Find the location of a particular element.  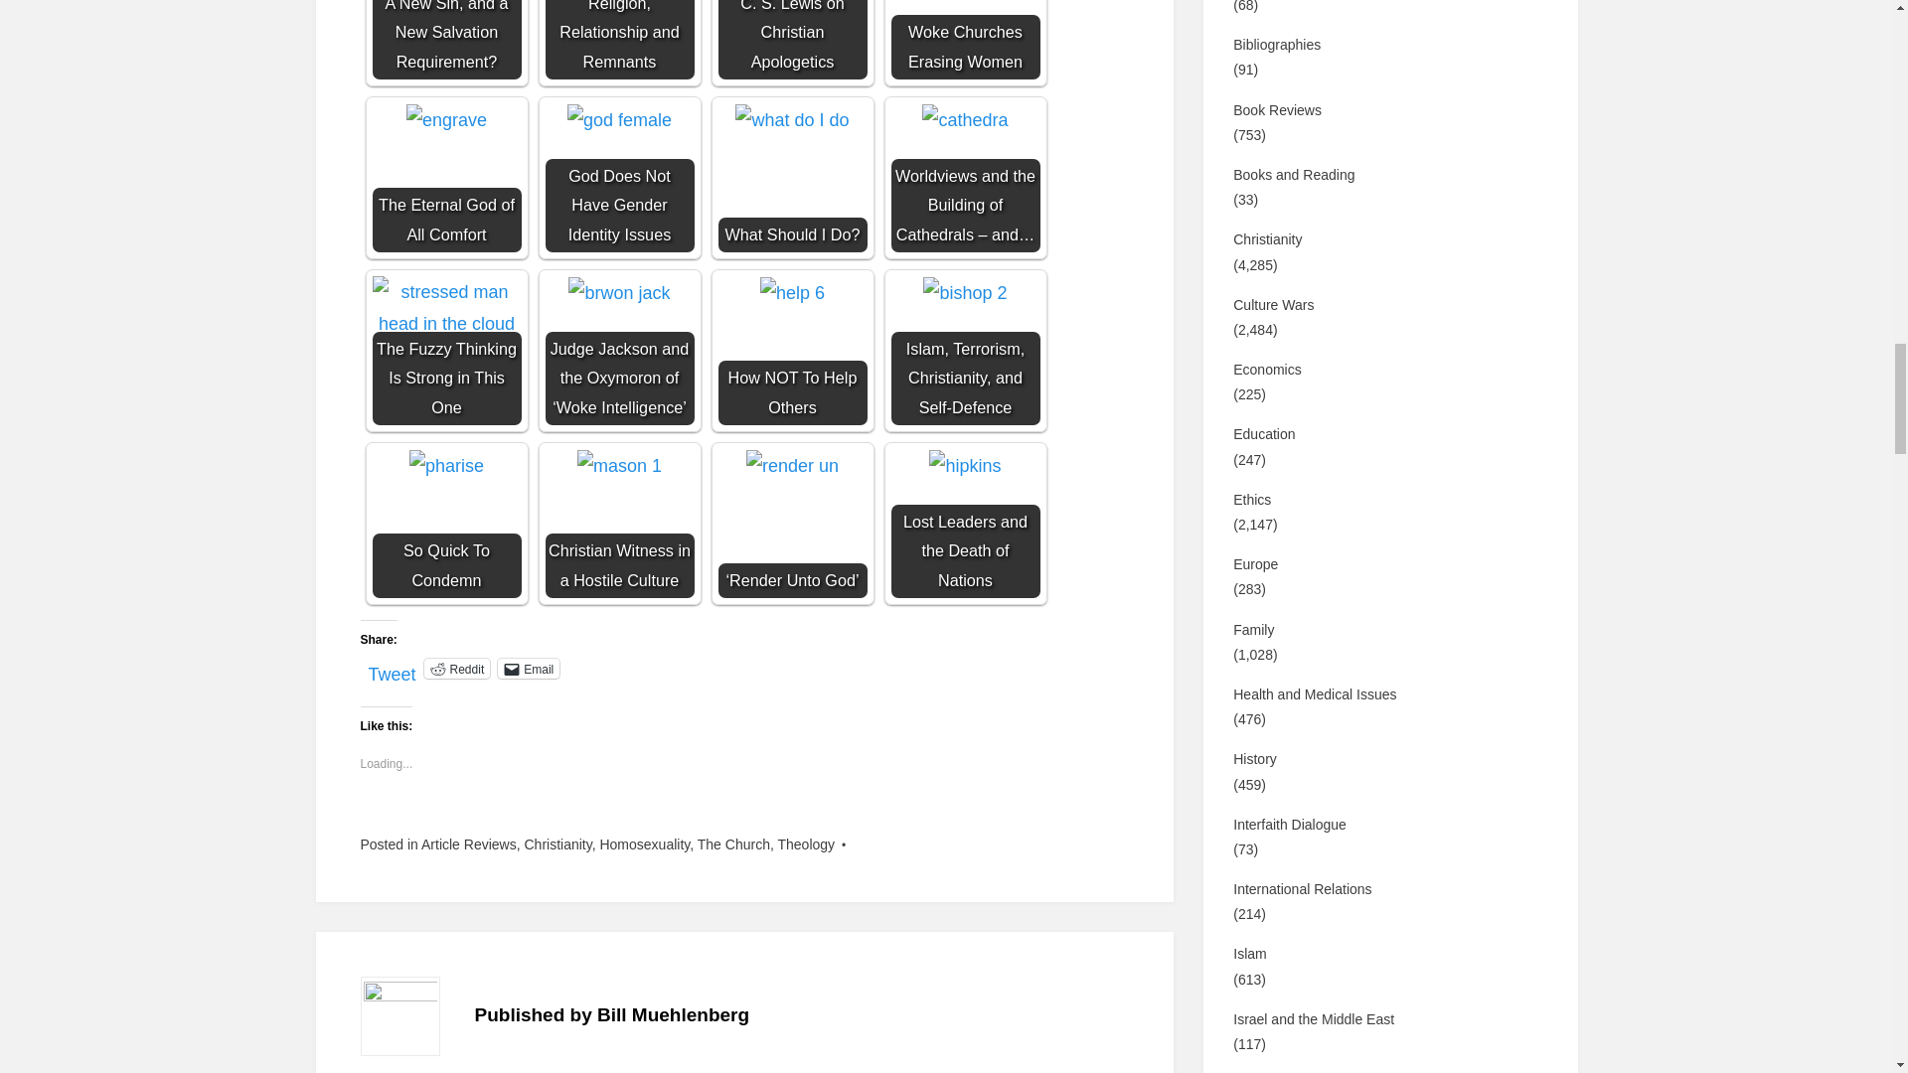

C. S. Lewis on Christian Apologetics is located at coordinates (791, 40).